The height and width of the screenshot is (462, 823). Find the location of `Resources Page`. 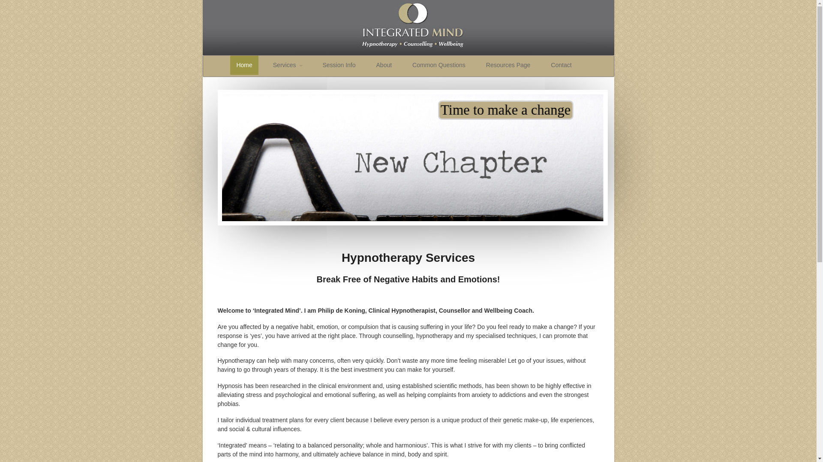

Resources Page is located at coordinates (508, 65).